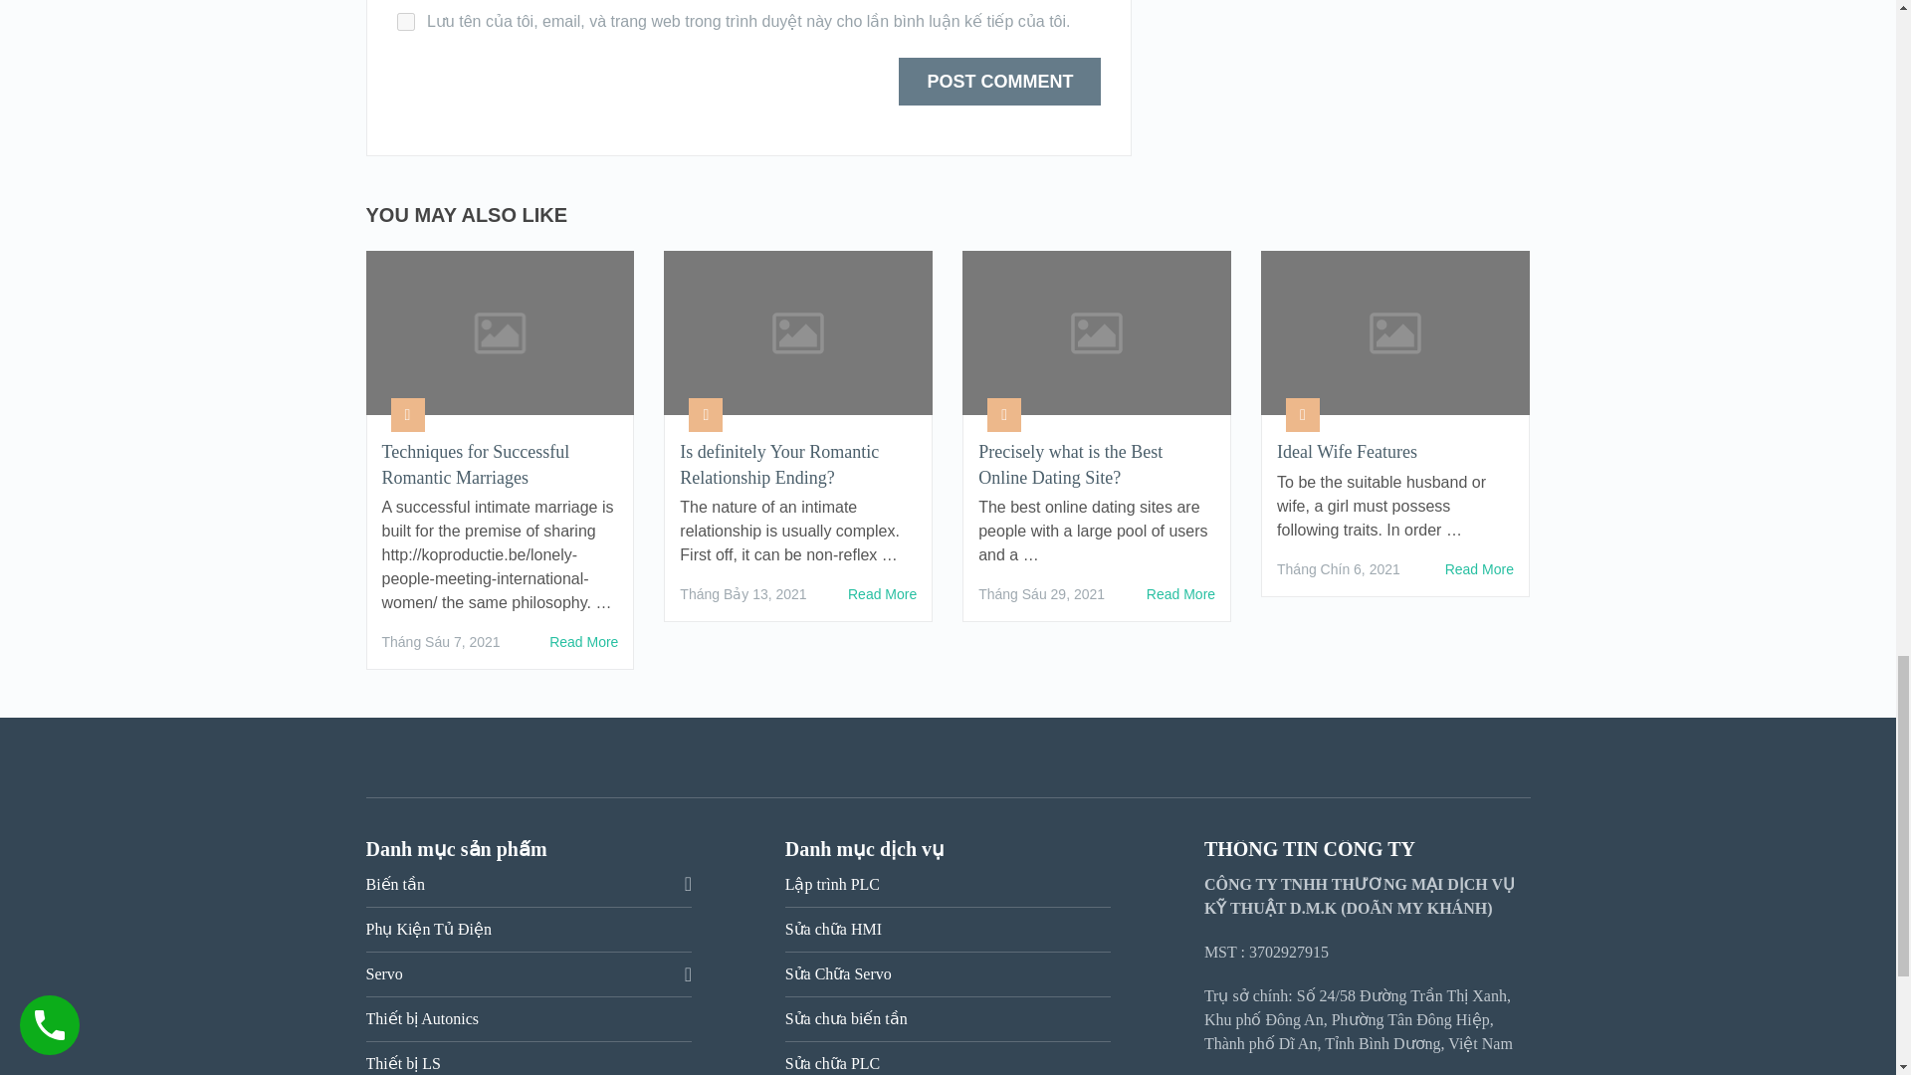 The width and height of the screenshot is (1911, 1075). I want to click on Techniques for Successful Romantic Marriages, so click(501, 464).